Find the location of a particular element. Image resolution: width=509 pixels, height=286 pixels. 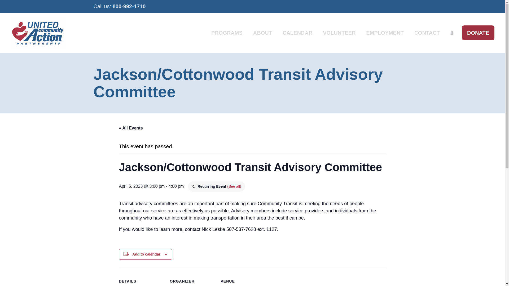

UCAP is located at coordinates (38, 33).